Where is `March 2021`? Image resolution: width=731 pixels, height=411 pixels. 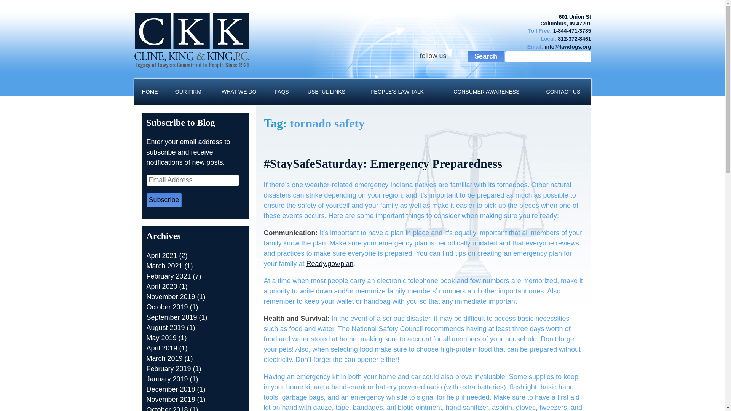 March 2021 is located at coordinates (164, 266).